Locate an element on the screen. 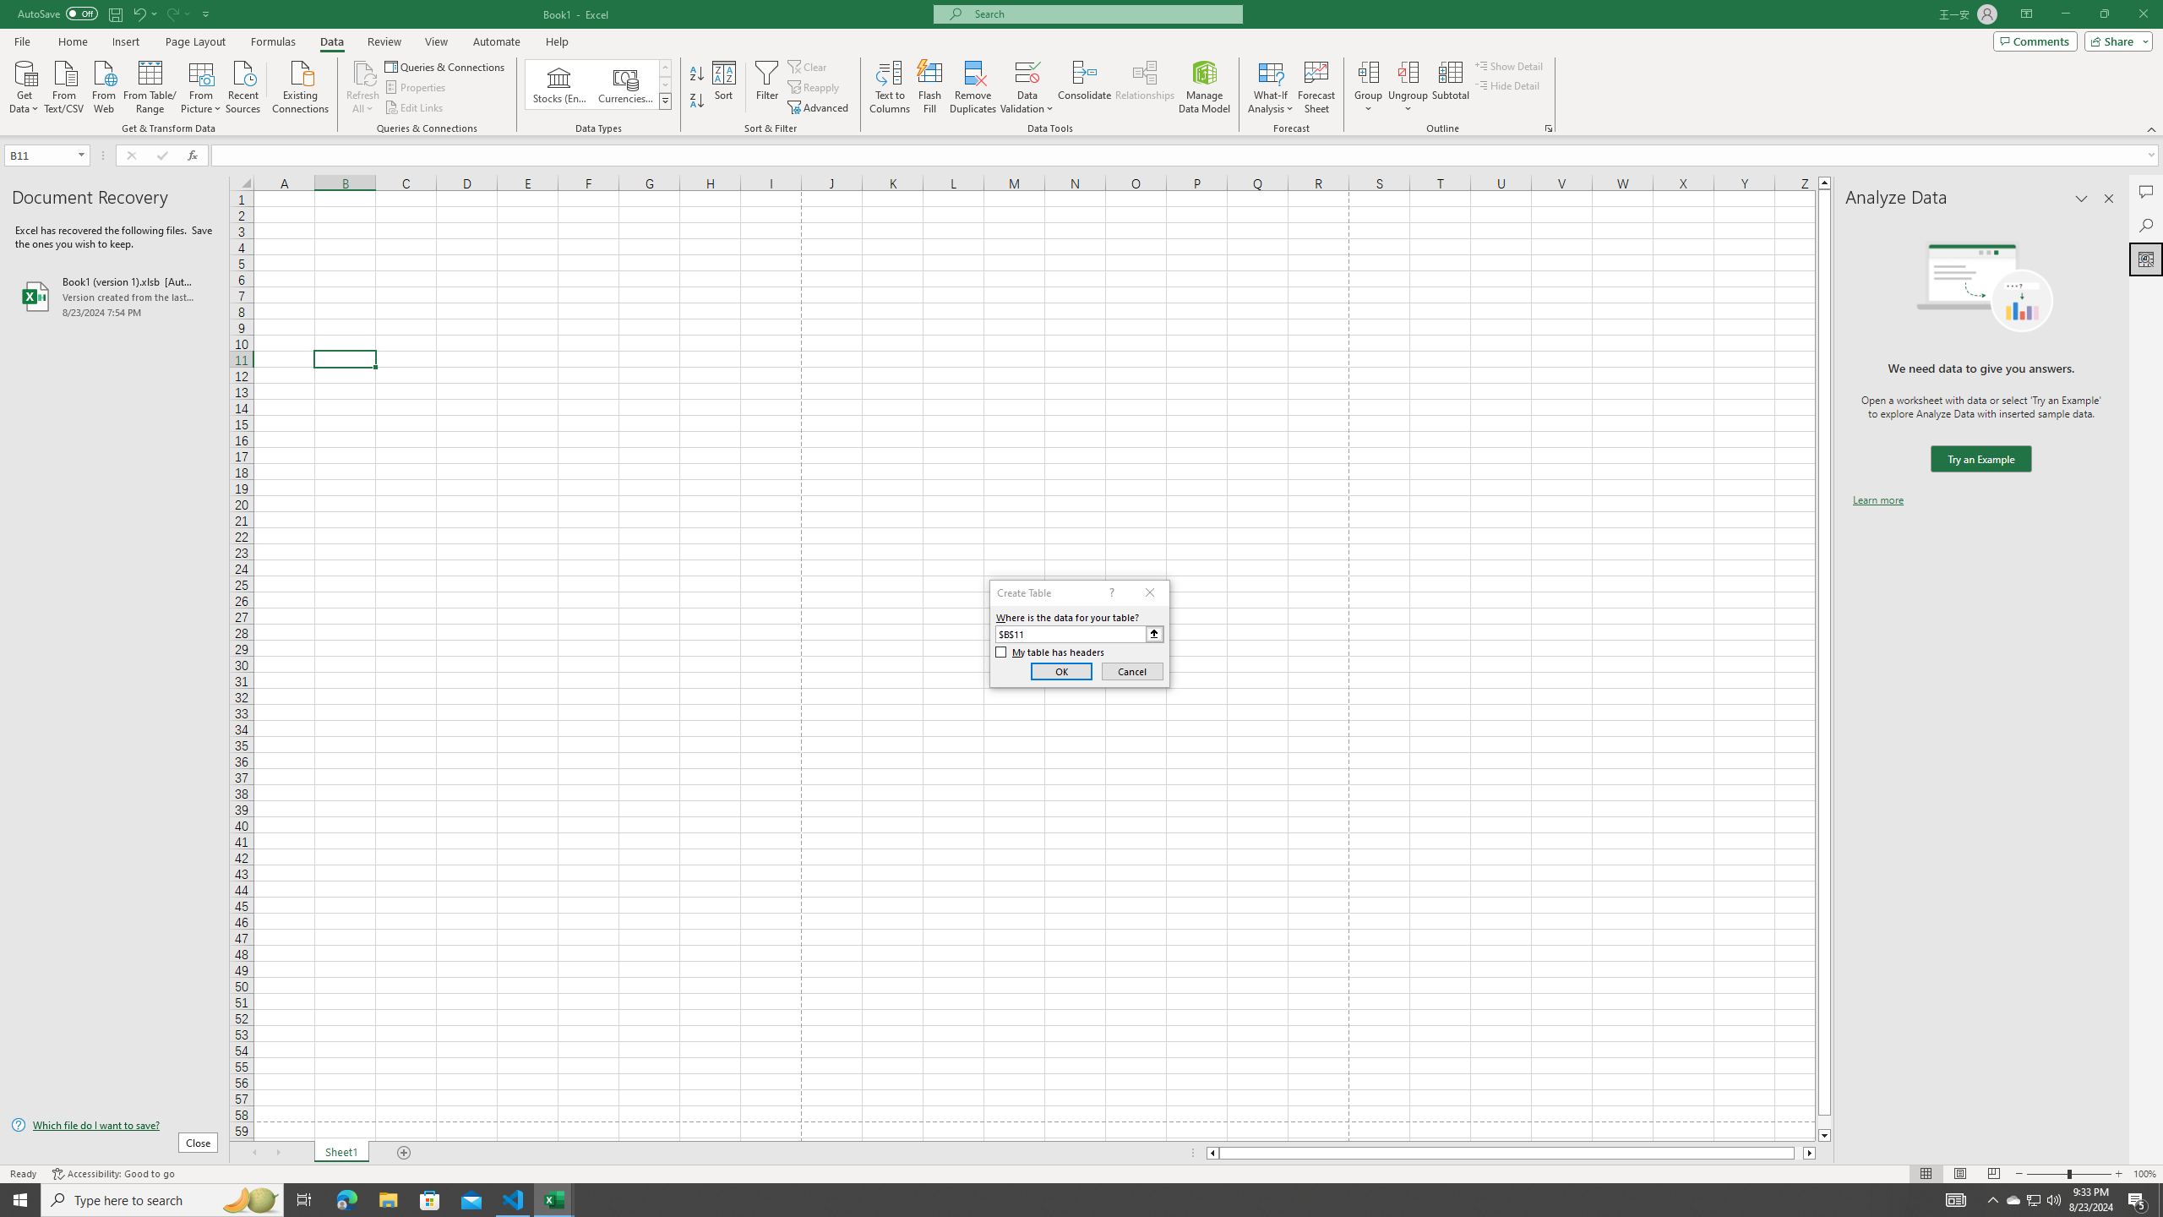  Refresh All is located at coordinates (363, 87).